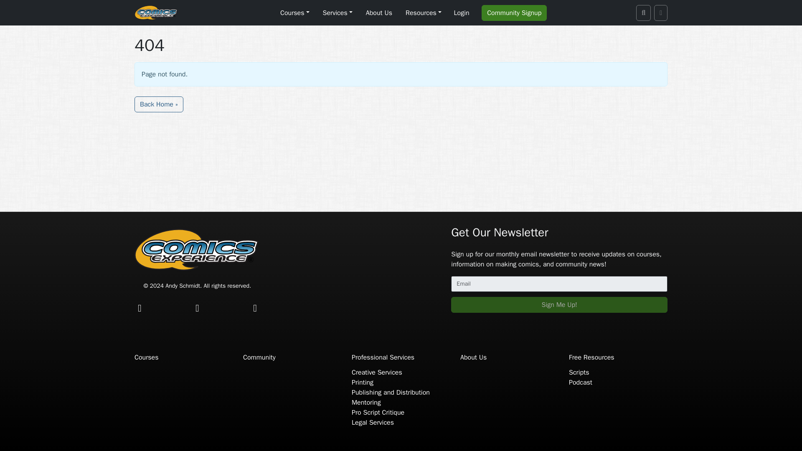 This screenshot has width=802, height=451. What do you see at coordinates (514, 13) in the screenshot?
I see `Community Signup` at bounding box center [514, 13].